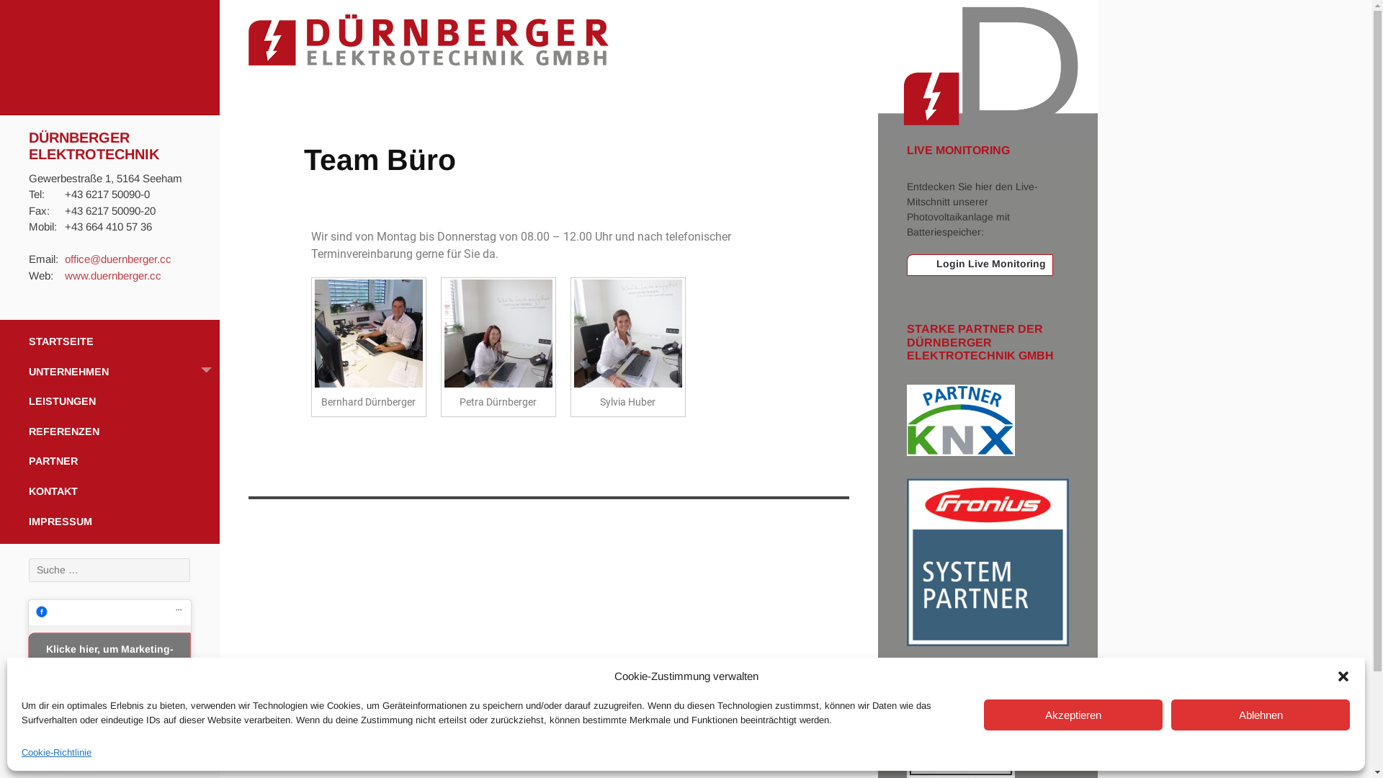  I want to click on Ablehnen, so click(1261, 715).